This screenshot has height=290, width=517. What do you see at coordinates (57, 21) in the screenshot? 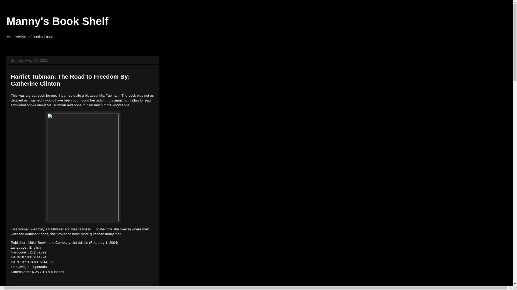
I see `Manny's Book Shelf` at bounding box center [57, 21].